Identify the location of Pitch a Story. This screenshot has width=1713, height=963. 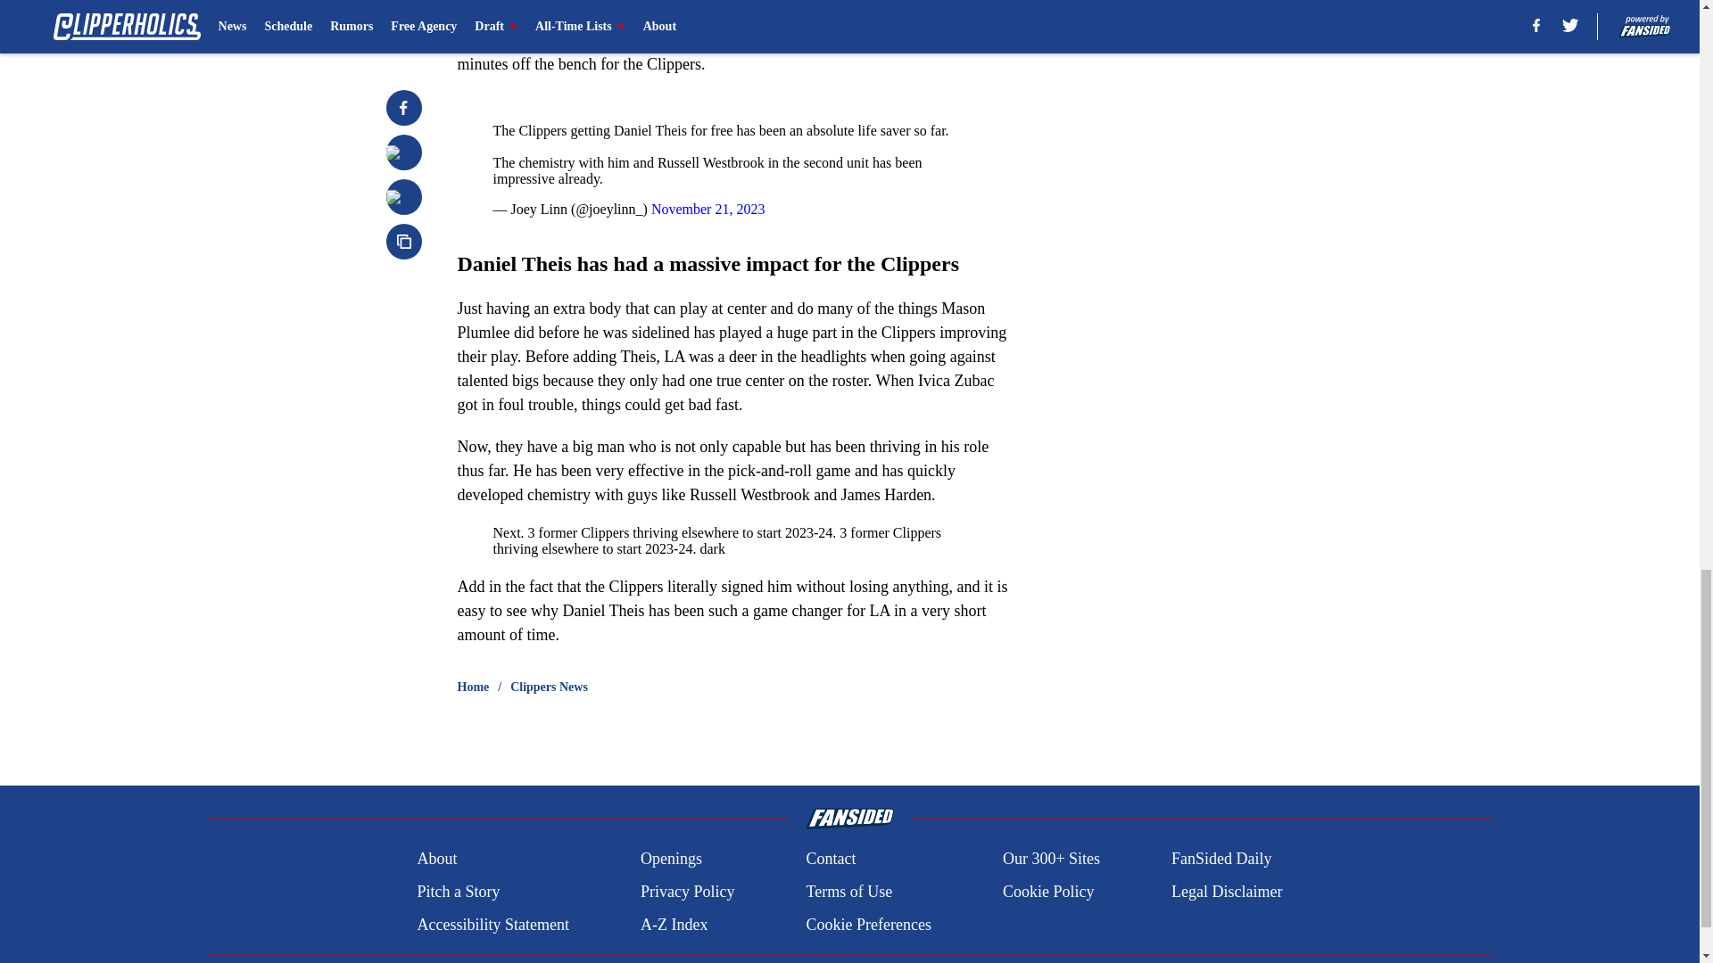
(458, 892).